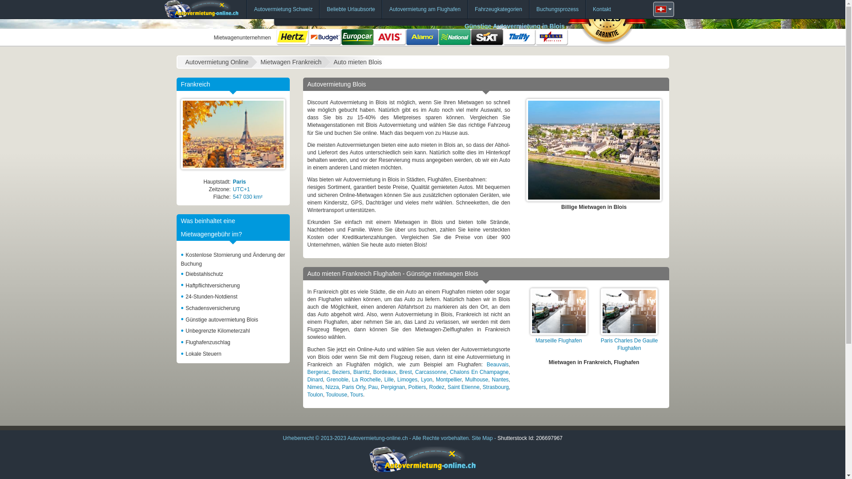 The image size is (852, 479). Describe the element at coordinates (217, 62) in the screenshot. I see `Autovermietung Online` at that location.